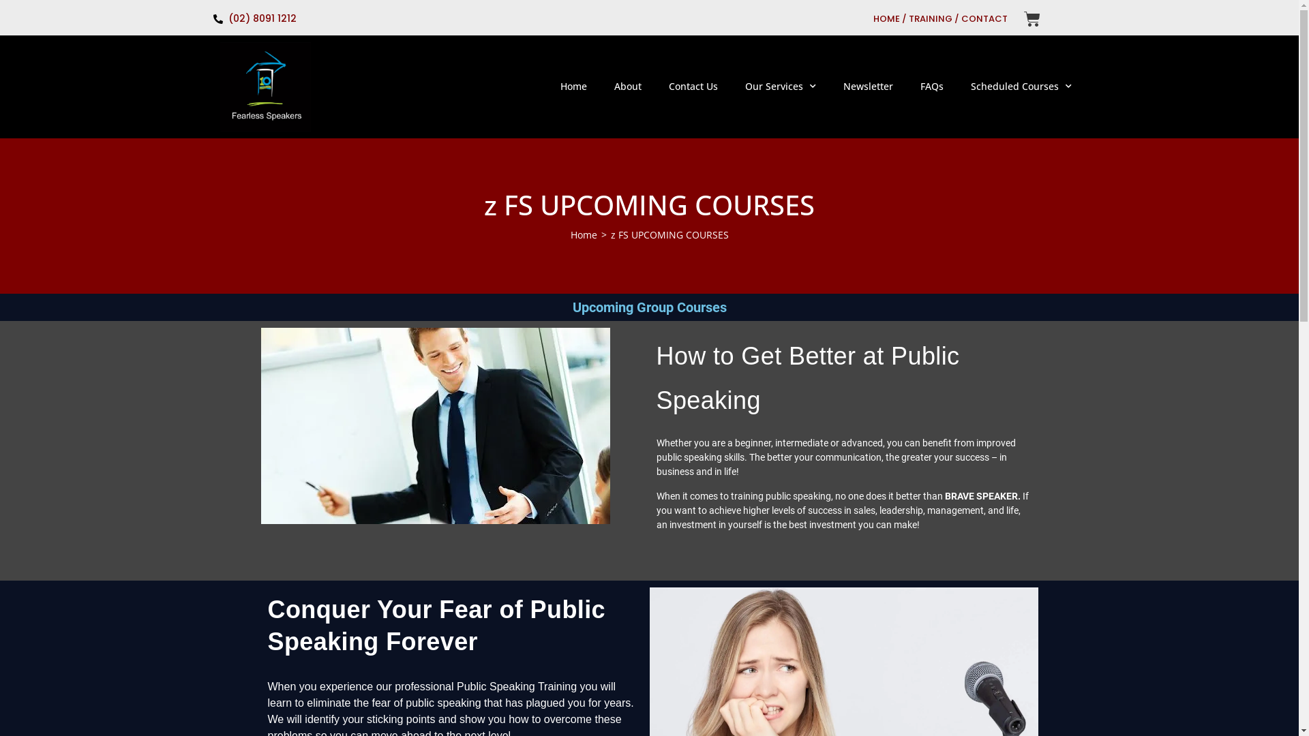  What do you see at coordinates (693, 87) in the screenshot?
I see `Contact Us` at bounding box center [693, 87].